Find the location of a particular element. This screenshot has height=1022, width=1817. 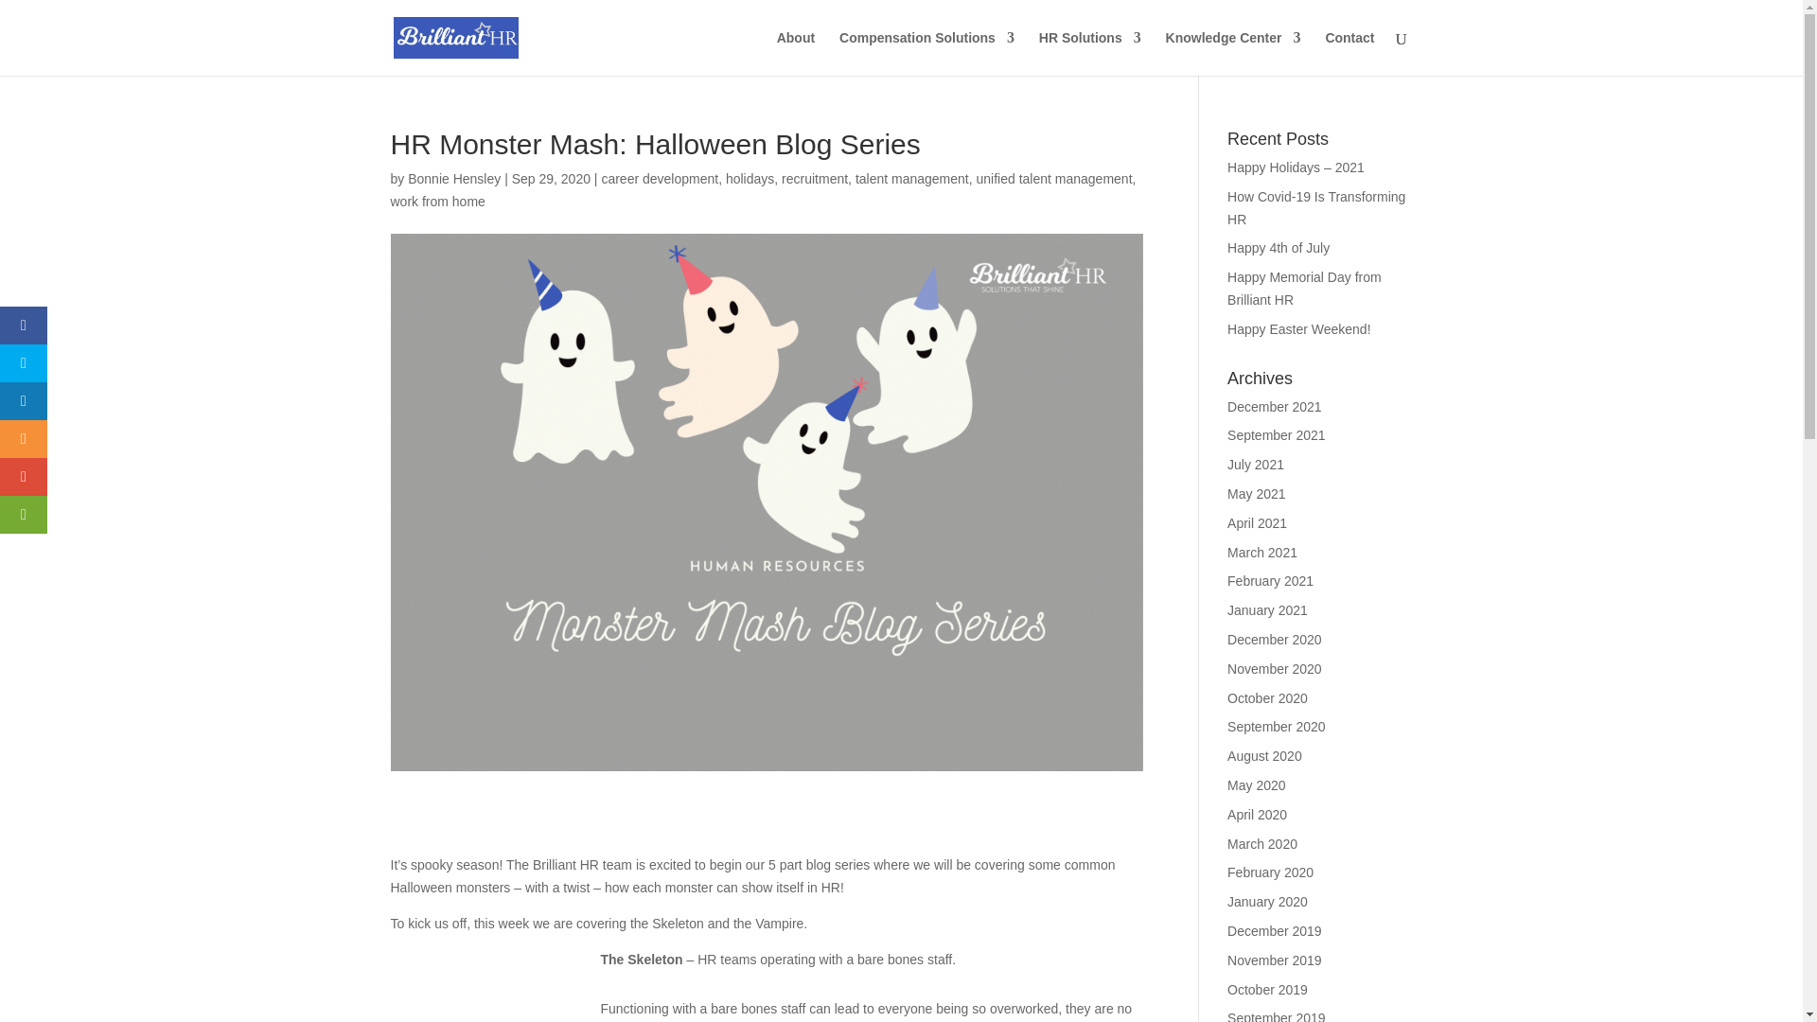

April 2021 is located at coordinates (1257, 522).